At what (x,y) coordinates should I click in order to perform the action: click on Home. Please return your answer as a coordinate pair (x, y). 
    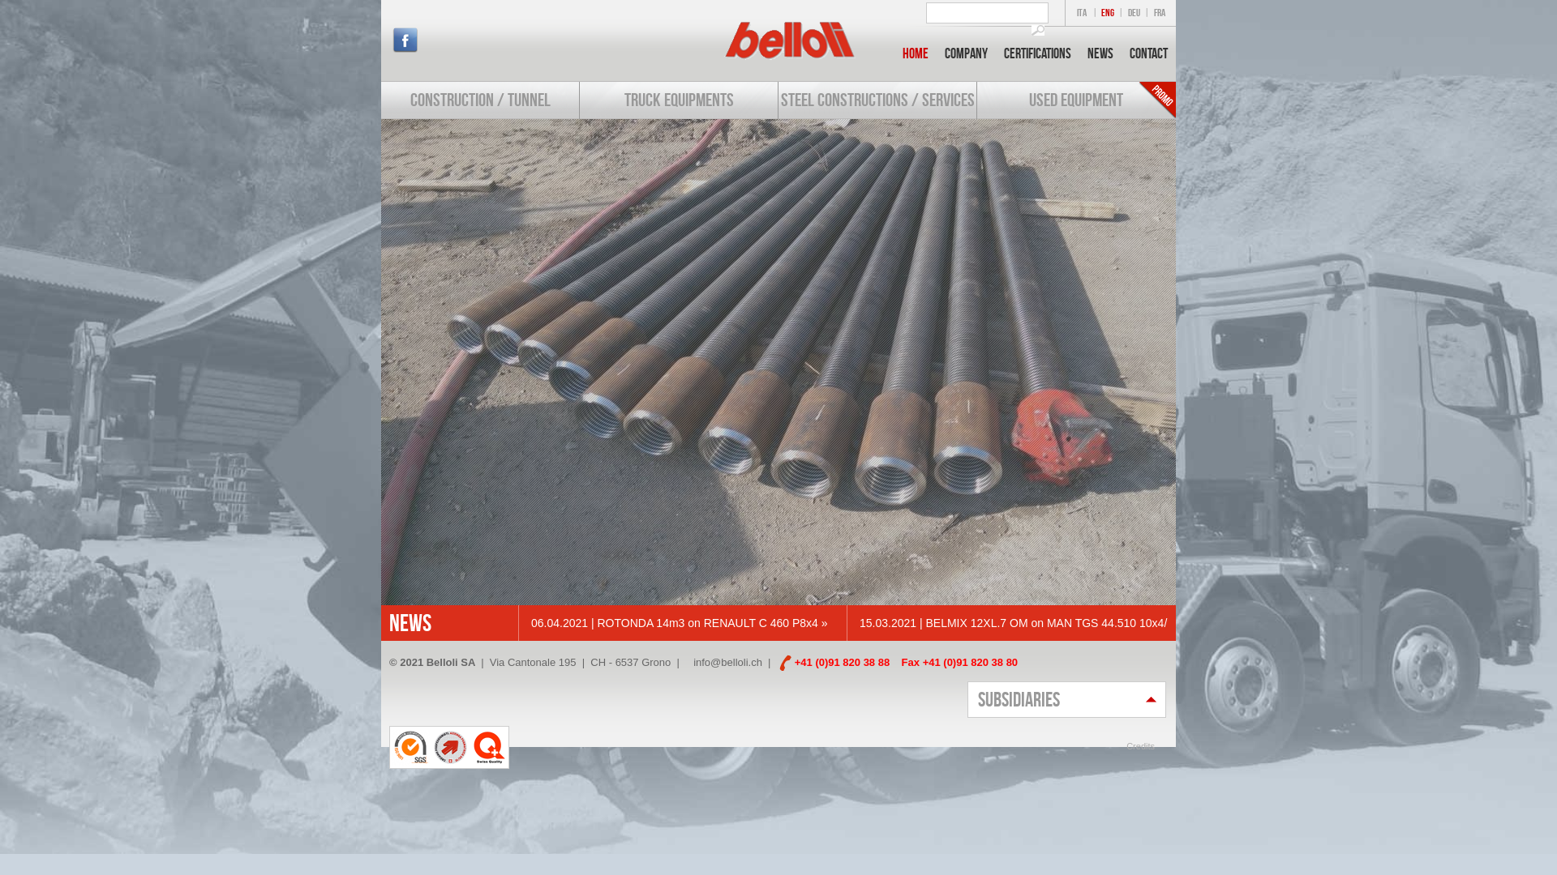
    Looking at the image, I should click on (916, 53).